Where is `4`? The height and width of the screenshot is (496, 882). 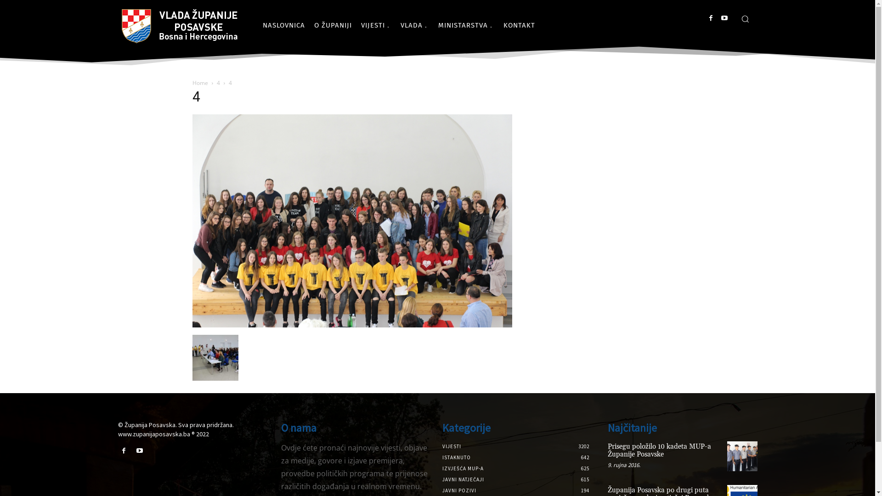 4 is located at coordinates (219, 83).